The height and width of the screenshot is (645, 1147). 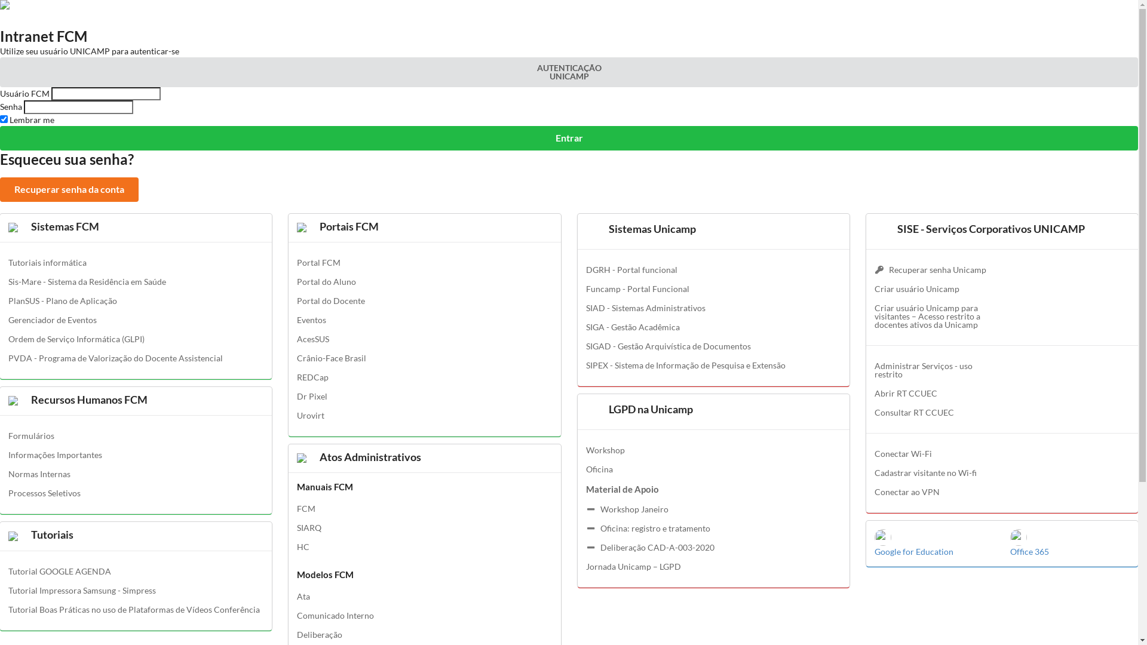 What do you see at coordinates (713, 270) in the screenshot?
I see `DGRH - Portal funcional` at bounding box center [713, 270].